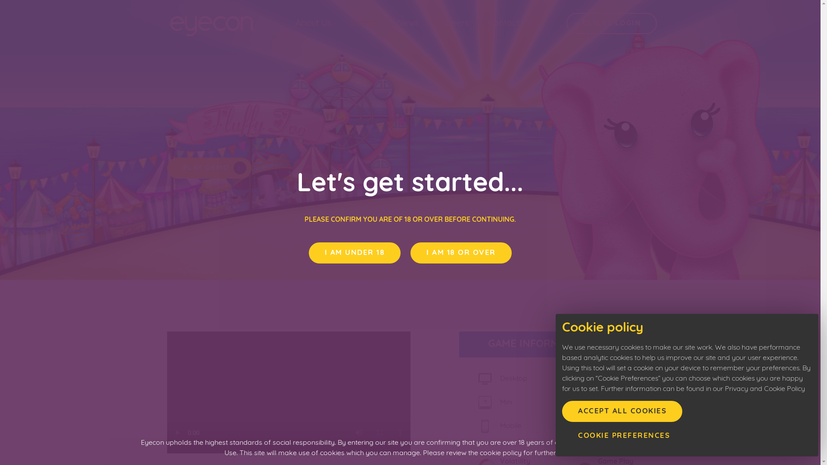  What do you see at coordinates (408, 24) in the screenshot?
I see `News` at bounding box center [408, 24].